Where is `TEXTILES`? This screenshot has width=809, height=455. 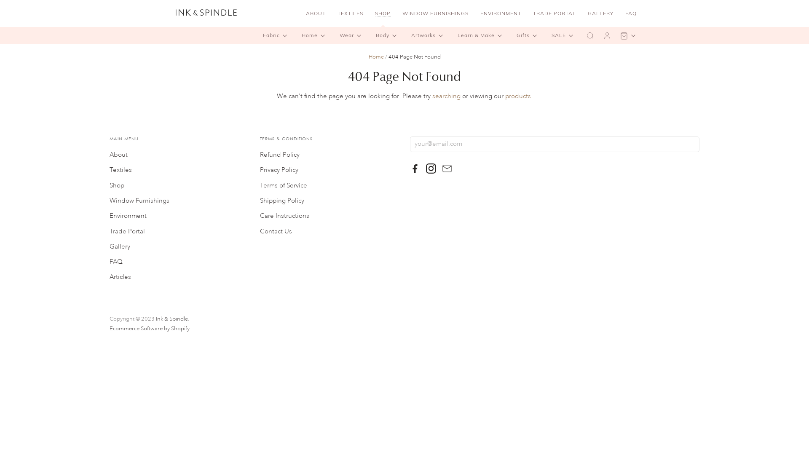
TEXTILES is located at coordinates (351, 13).